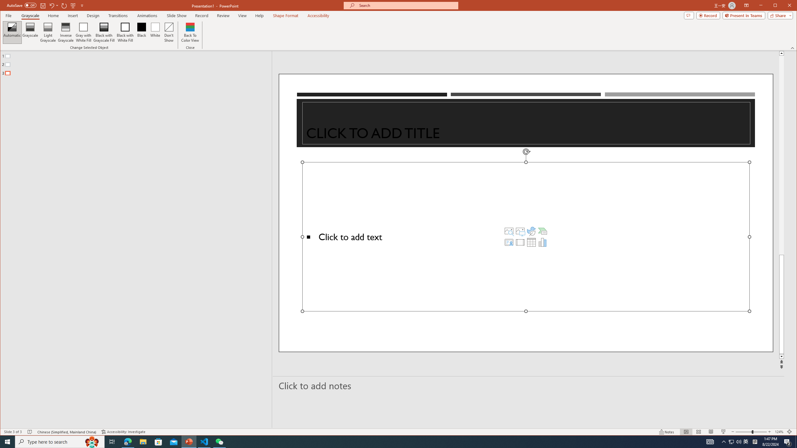 The height and width of the screenshot is (448, 797). Describe the element at coordinates (169, 32) in the screenshot. I see `Don't Show` at that location.